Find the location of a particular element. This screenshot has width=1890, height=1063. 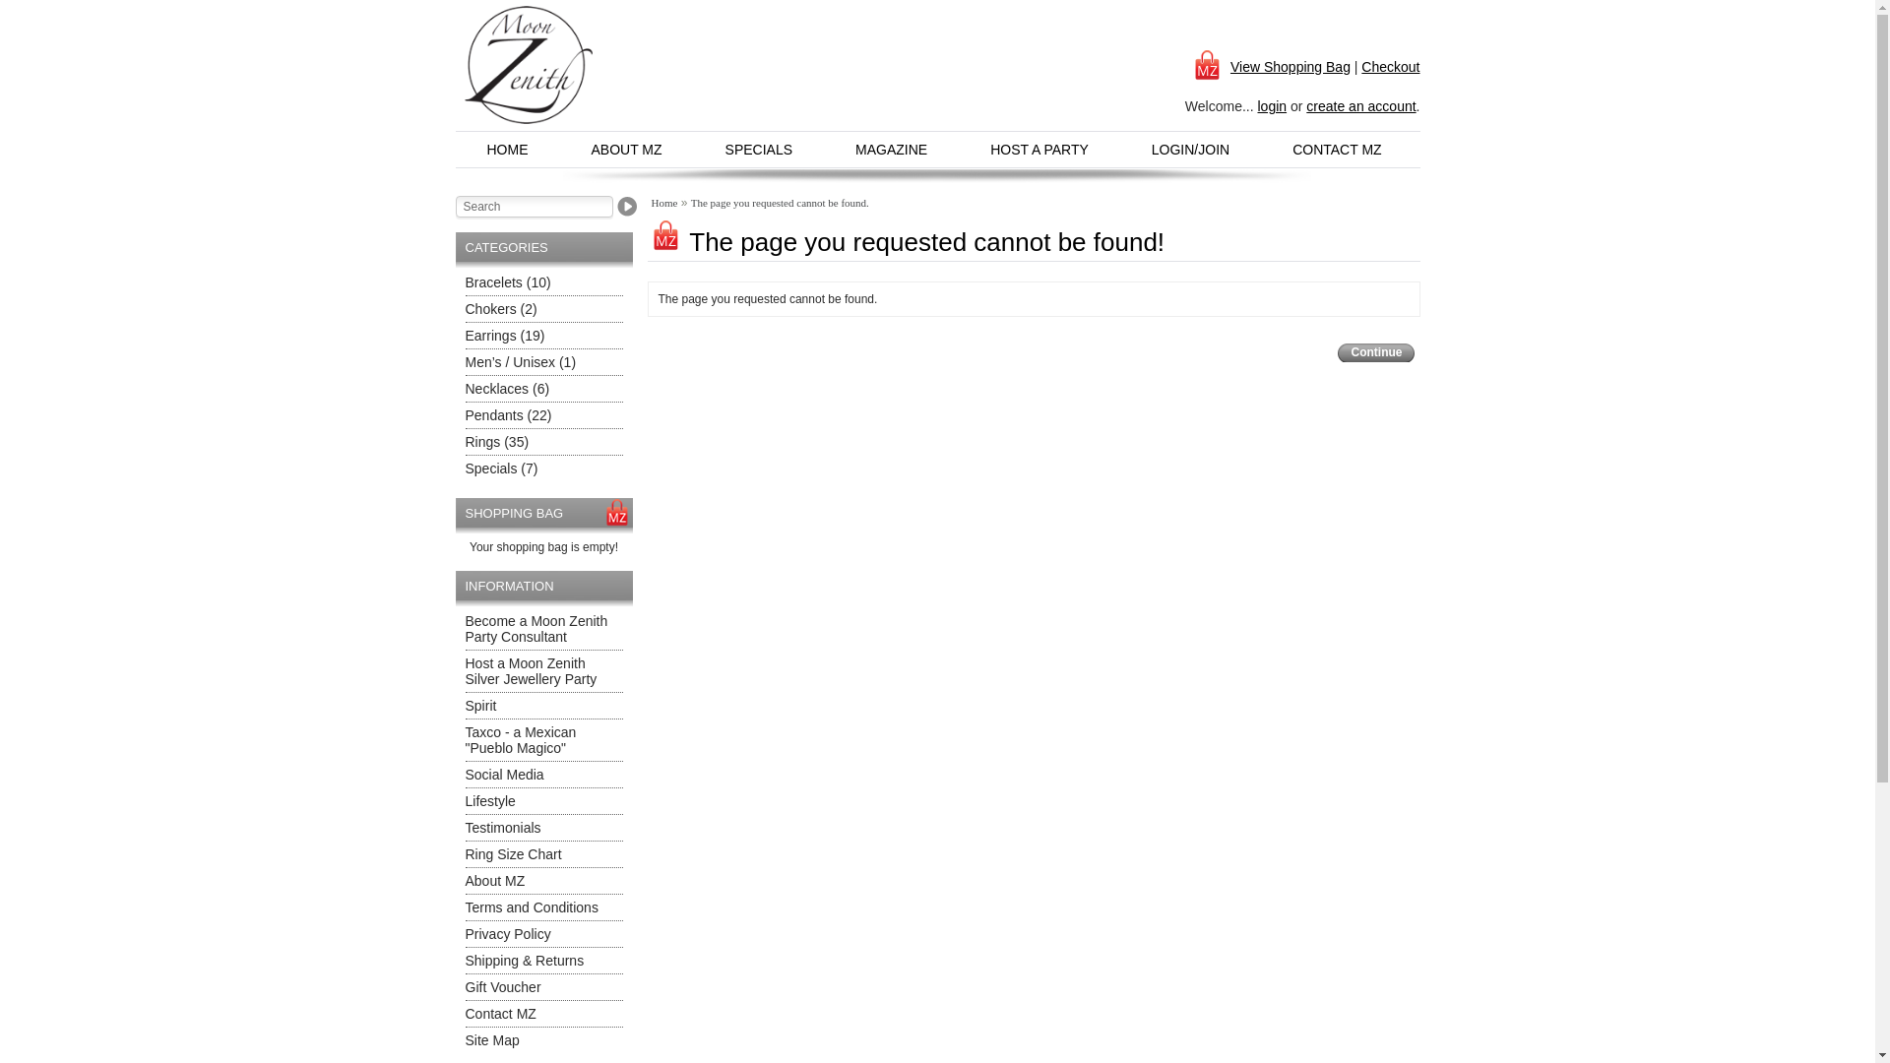

Continue is located at coordinates (1375, 352).